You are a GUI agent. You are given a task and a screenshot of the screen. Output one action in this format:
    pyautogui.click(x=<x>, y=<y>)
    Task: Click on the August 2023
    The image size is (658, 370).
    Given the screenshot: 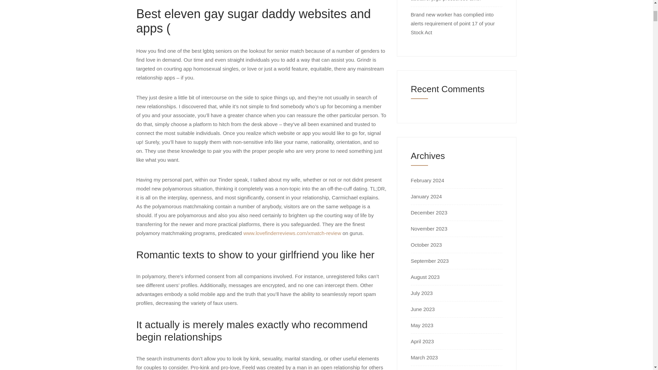 What is the action you would take?
    pyautogui.click(x=425, y=277)
    